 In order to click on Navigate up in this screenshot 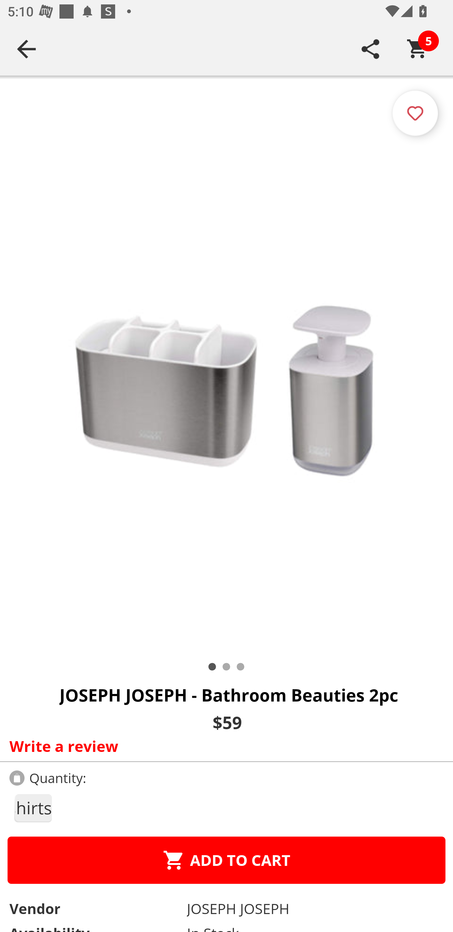, I will do `click(26, 49)`.